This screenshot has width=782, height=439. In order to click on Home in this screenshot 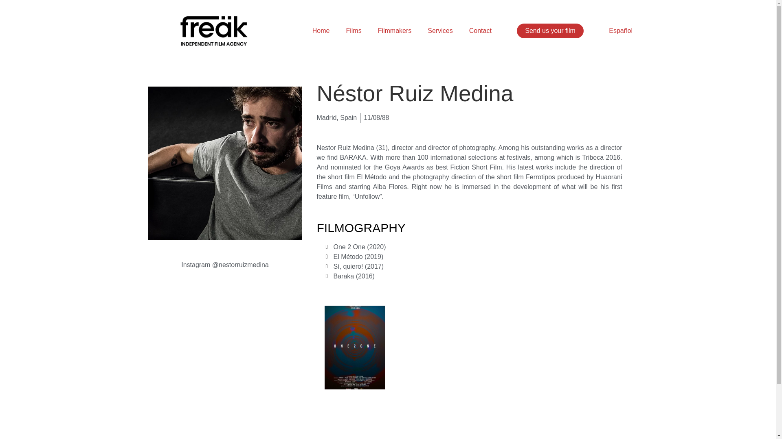, I will do `click(321, 31)`.